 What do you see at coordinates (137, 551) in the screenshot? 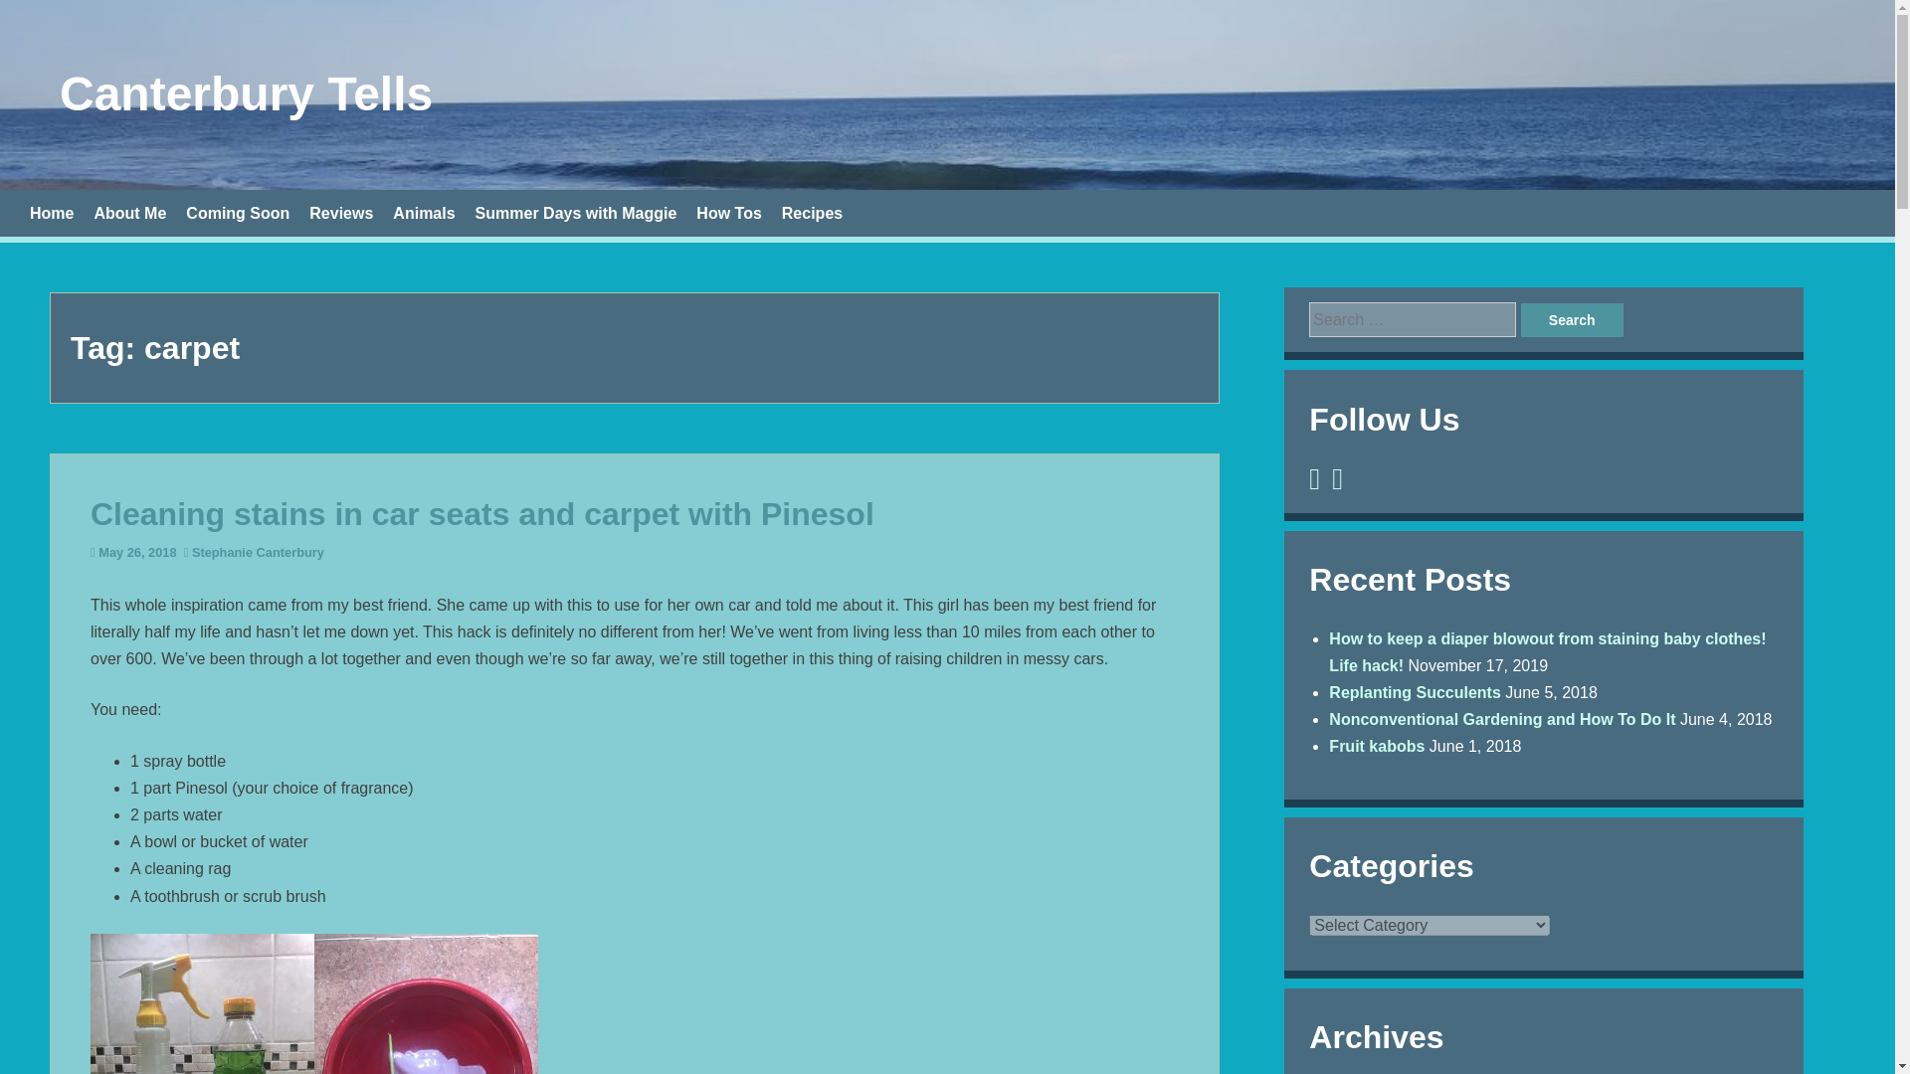
I see `May 26, 2018` at bounding box center [137, 551].